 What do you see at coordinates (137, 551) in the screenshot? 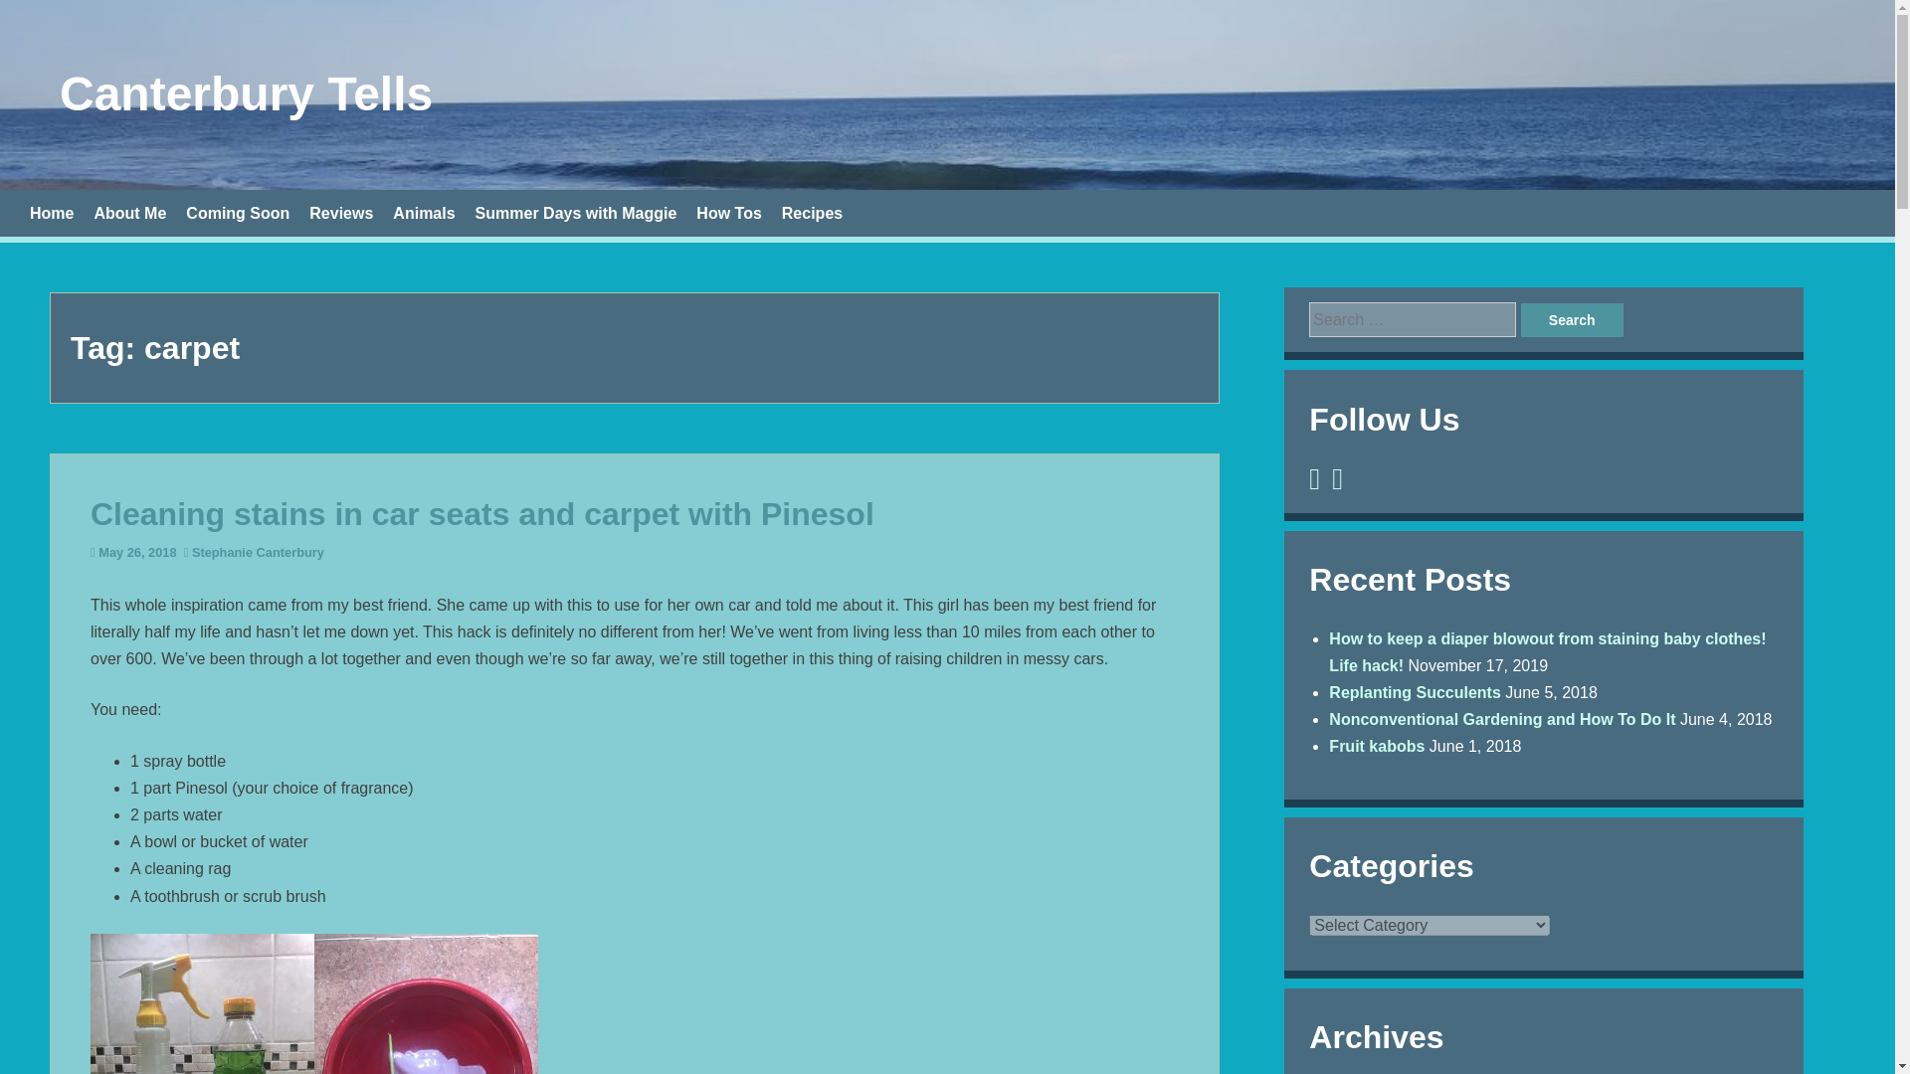
I see `May 26, 2018` at bounding box center [137, 551].